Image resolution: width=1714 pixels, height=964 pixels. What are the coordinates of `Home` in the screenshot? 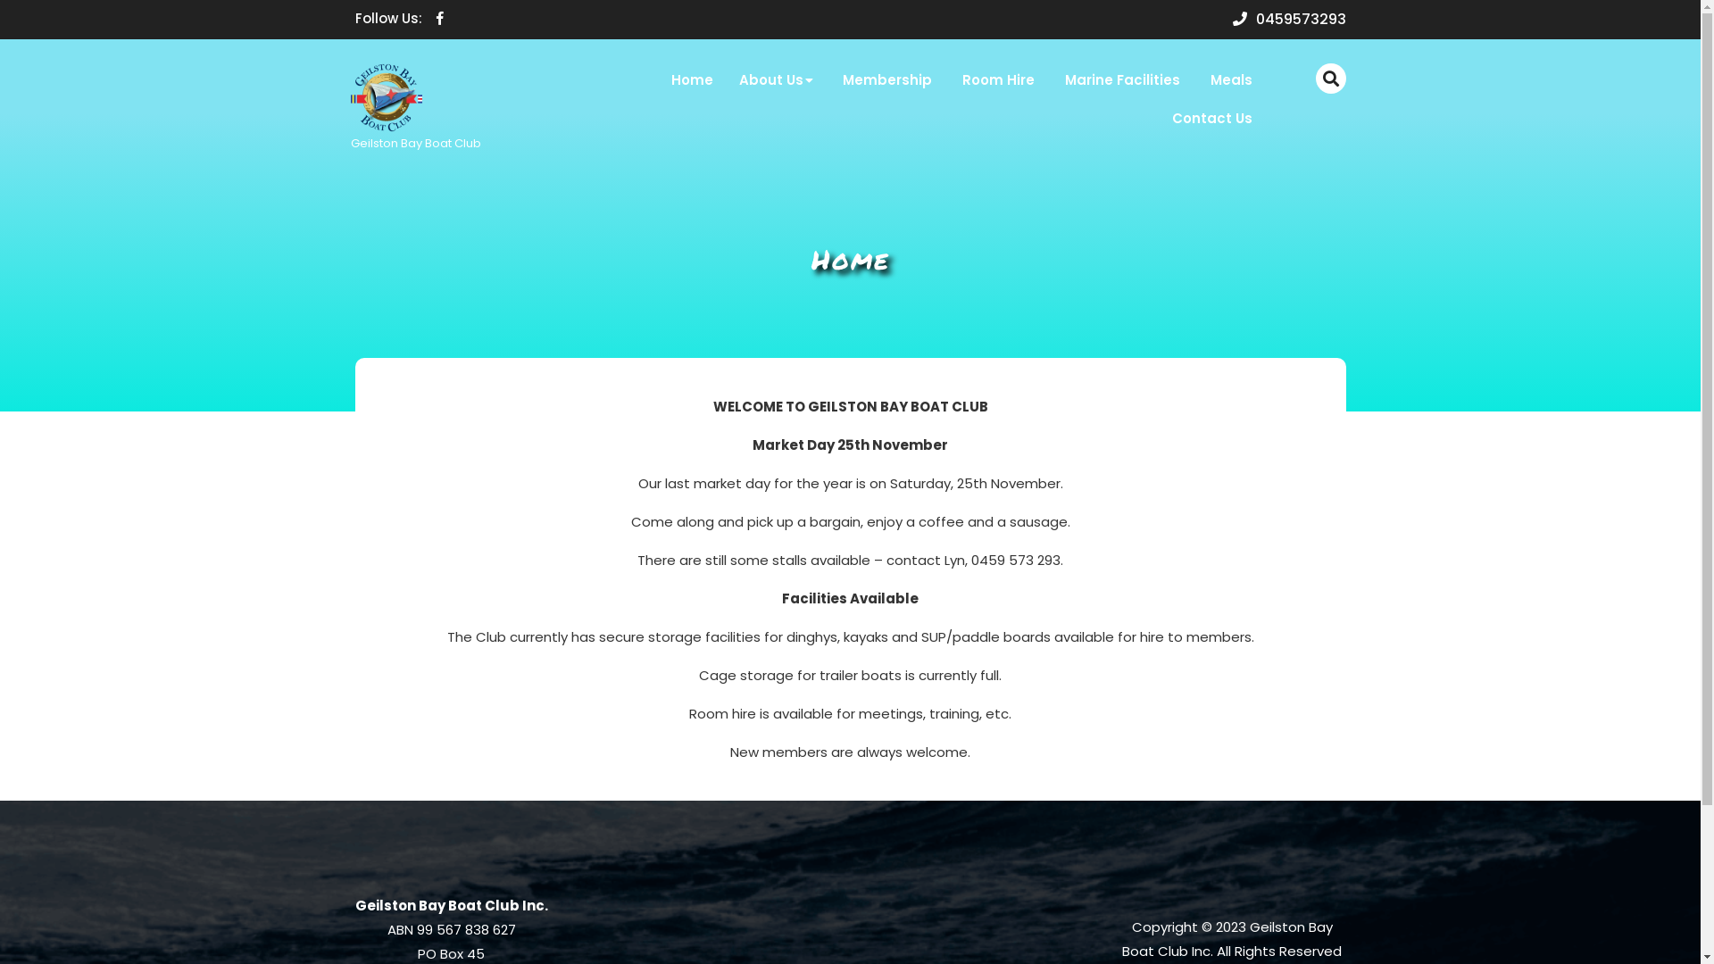 It's located at (691, 80).